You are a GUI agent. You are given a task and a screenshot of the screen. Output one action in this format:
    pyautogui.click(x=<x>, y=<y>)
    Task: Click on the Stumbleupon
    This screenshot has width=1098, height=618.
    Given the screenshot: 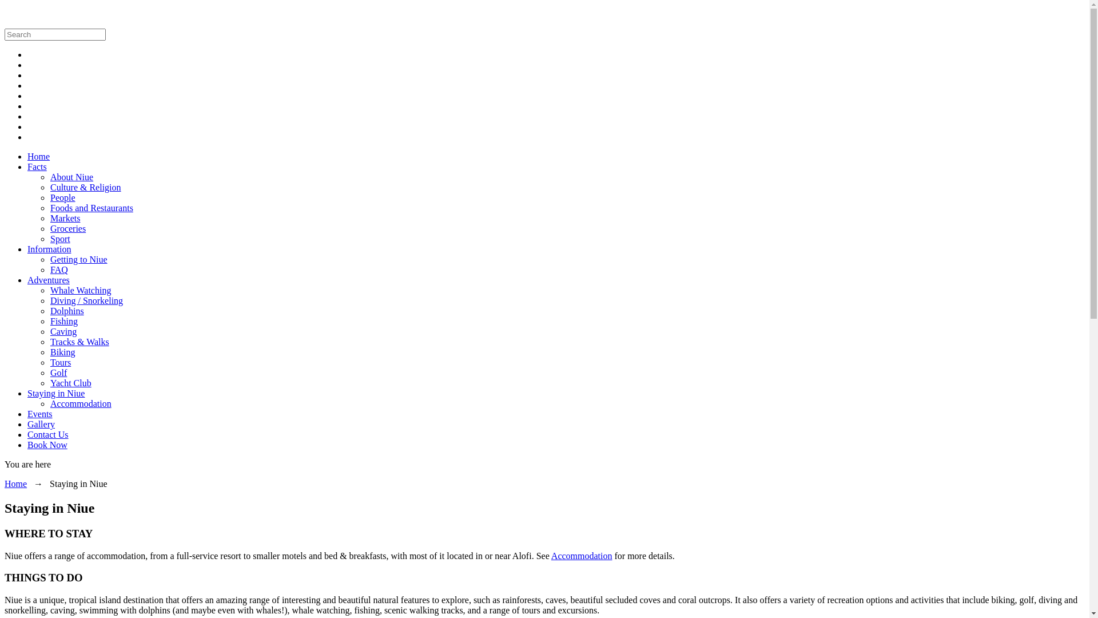 What is the action you would take?
    pyautogui.click(x=27, y=127)
    